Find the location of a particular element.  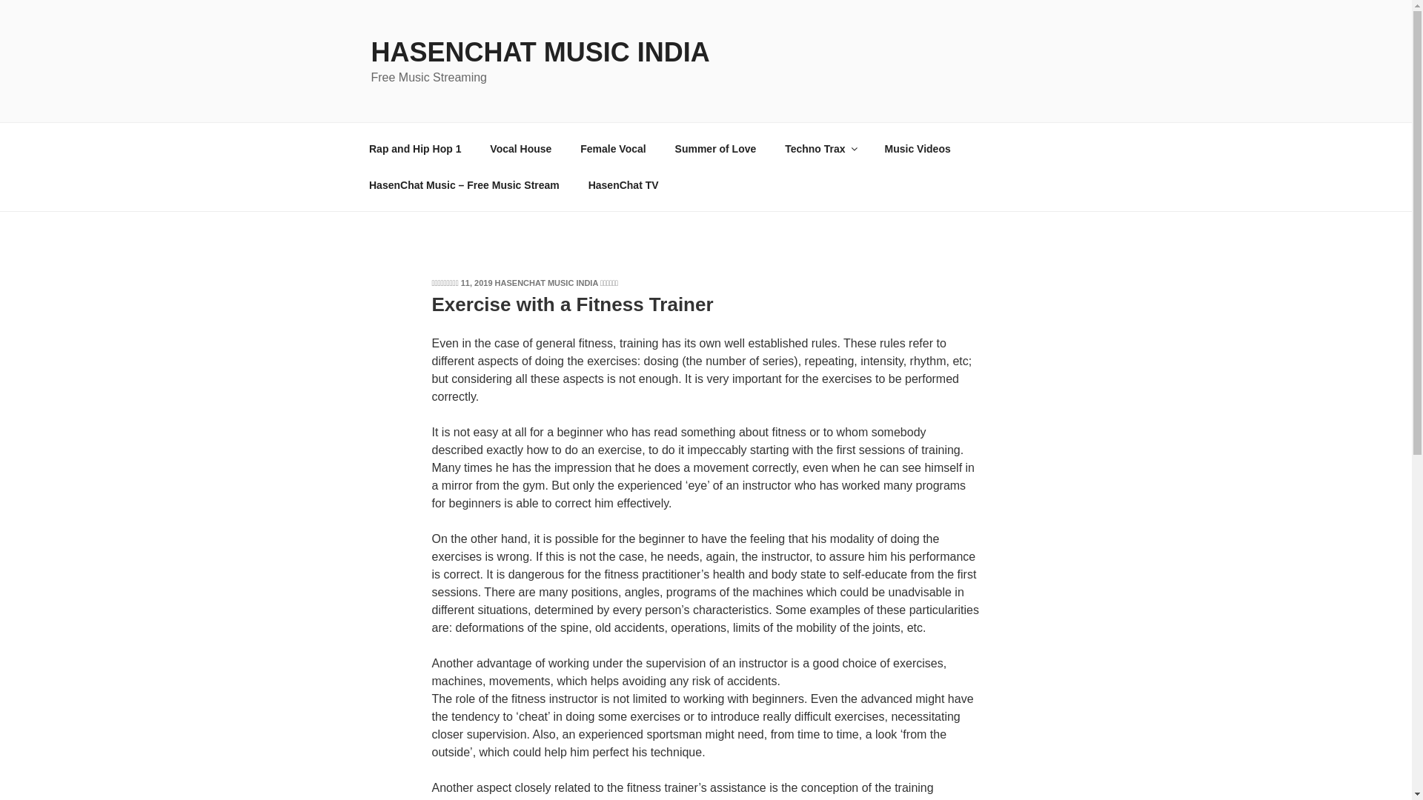

Summer of Love is located at coordinates (715, 148).